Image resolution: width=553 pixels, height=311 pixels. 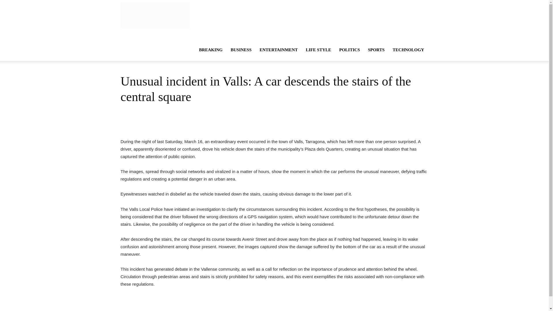 I want to click on Daily News and Headlines from US, so click(x=155, y=15).